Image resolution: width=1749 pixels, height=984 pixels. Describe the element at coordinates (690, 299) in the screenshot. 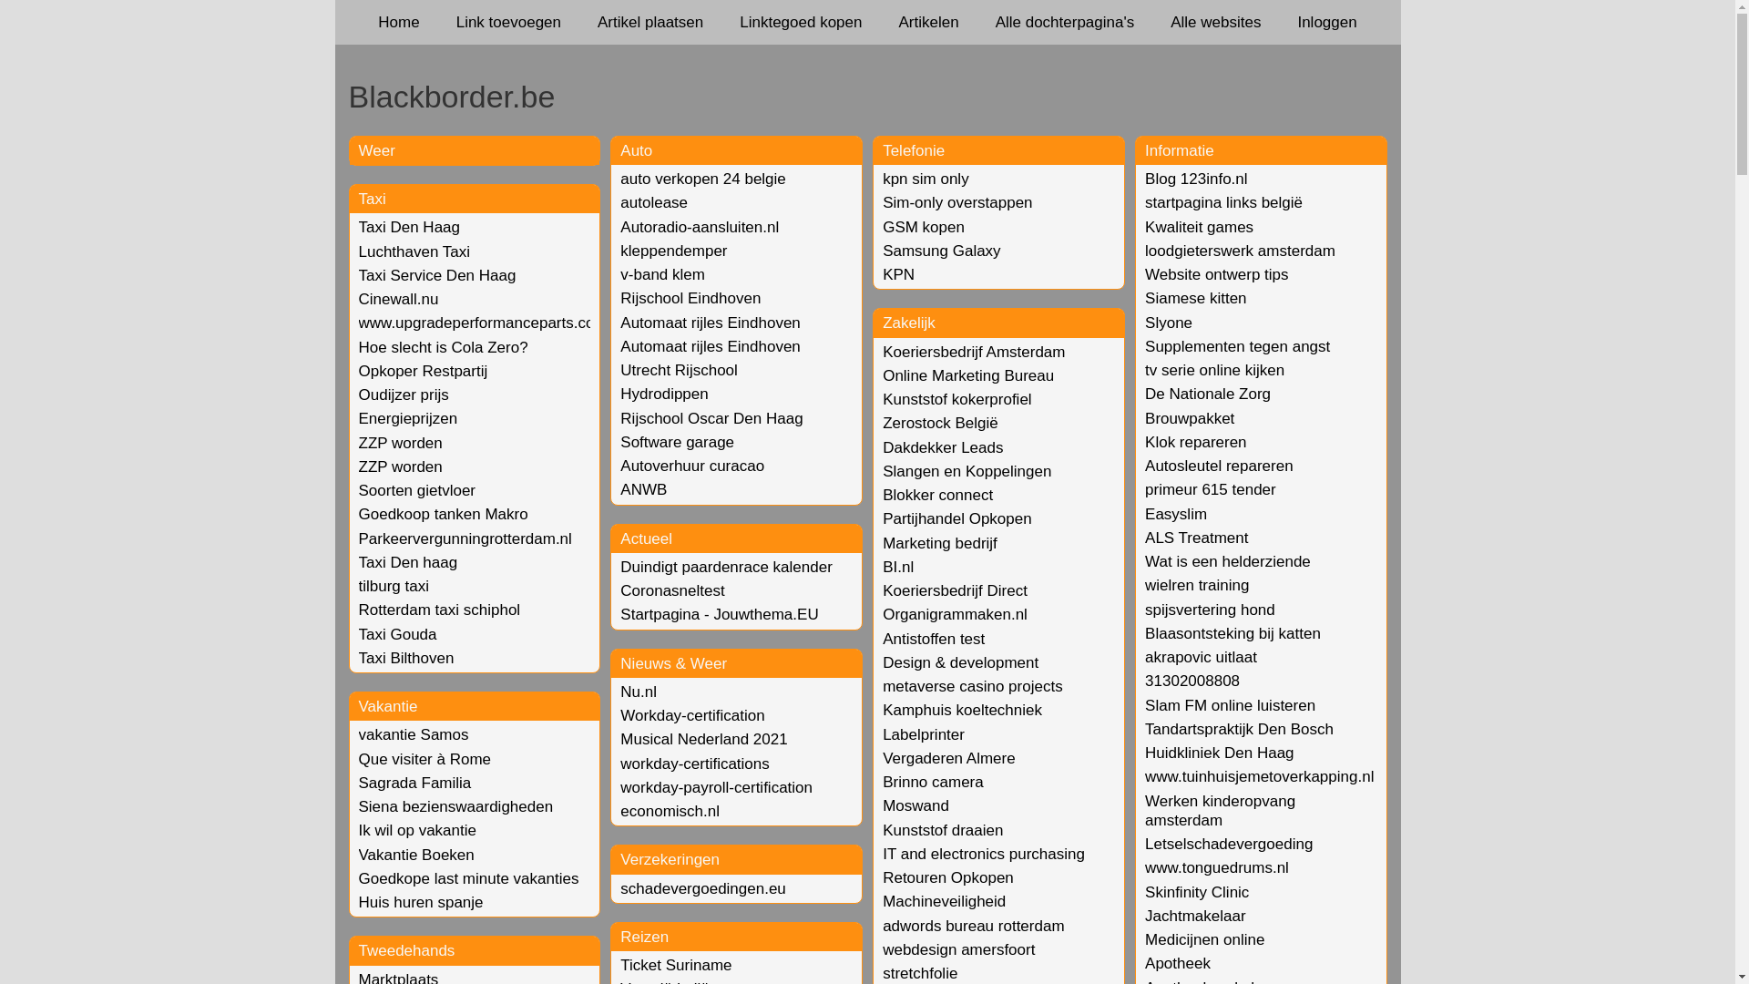

I see `Rijschool Eindhoven` at that location.